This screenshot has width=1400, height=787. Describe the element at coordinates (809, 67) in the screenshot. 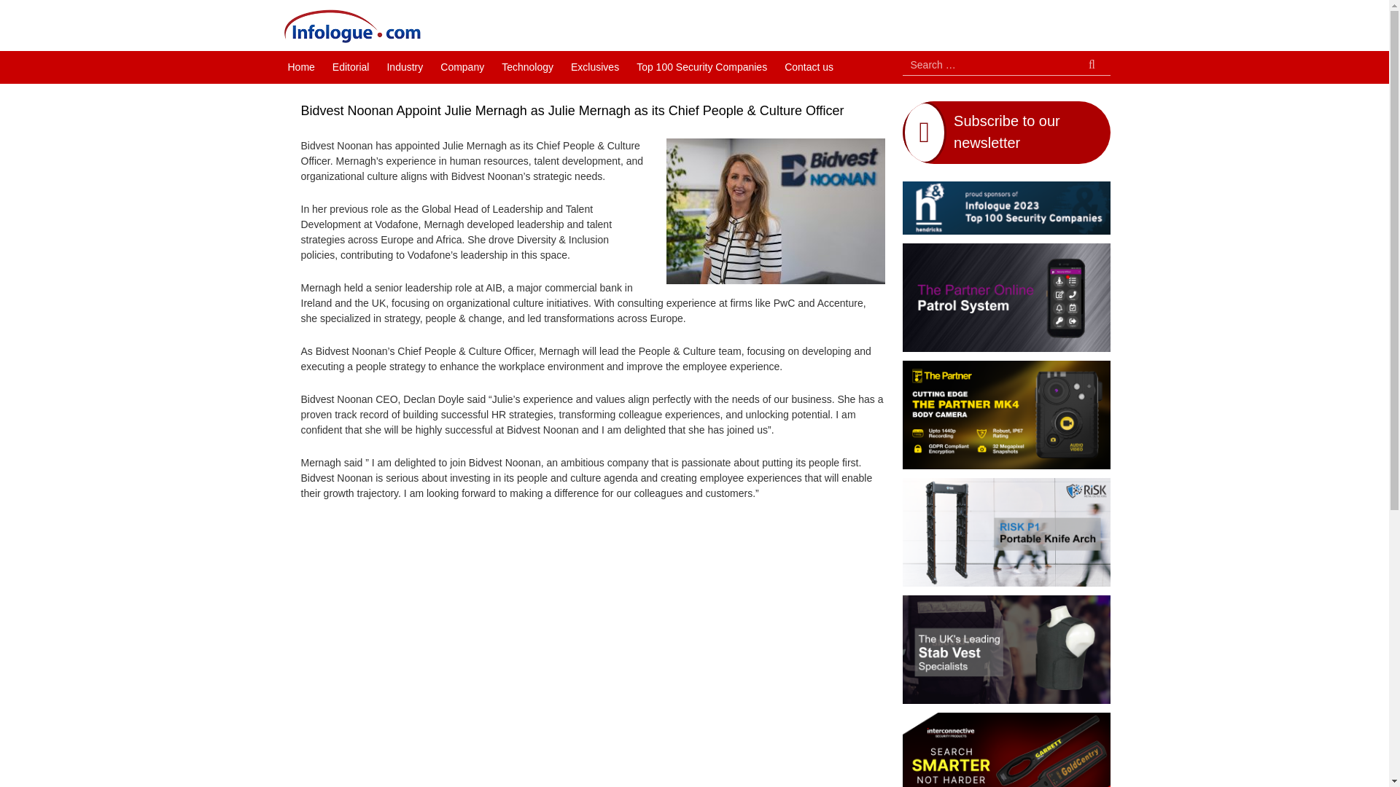

I see `Contact us` at that location.